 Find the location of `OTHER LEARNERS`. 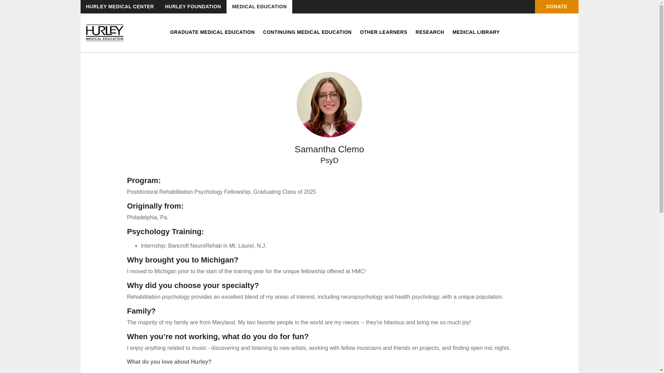

OTHER LEARNERS is located at coordinates (384, 32).